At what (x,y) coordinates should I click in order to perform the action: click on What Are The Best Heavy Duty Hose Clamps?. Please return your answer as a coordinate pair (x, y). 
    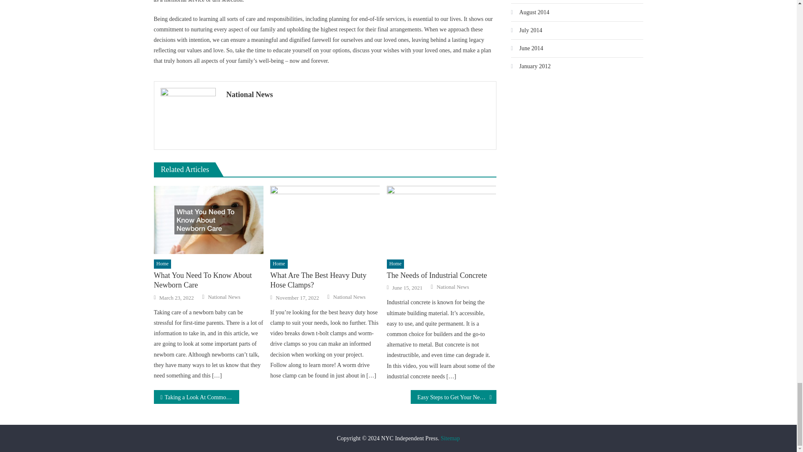
    Looking at the image, I should click on (325, 220).